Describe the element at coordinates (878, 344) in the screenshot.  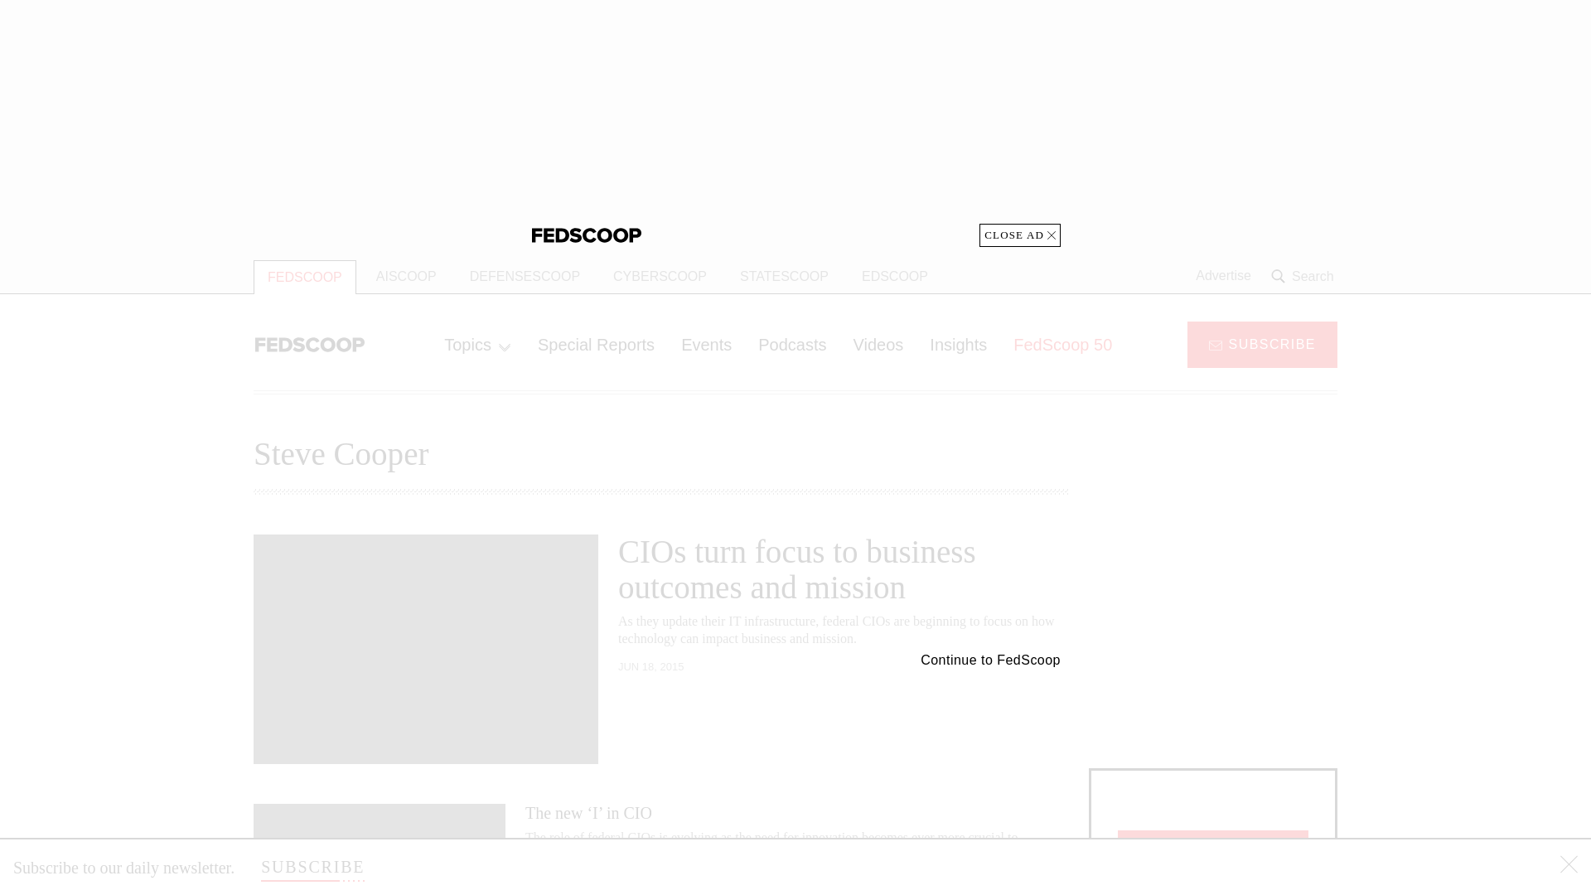
I see `Videos` at that location.